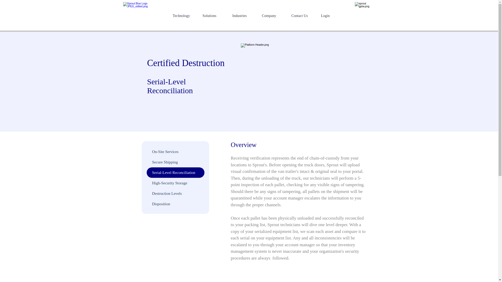  I want to click on Secure Shipping, so click(175, 162).